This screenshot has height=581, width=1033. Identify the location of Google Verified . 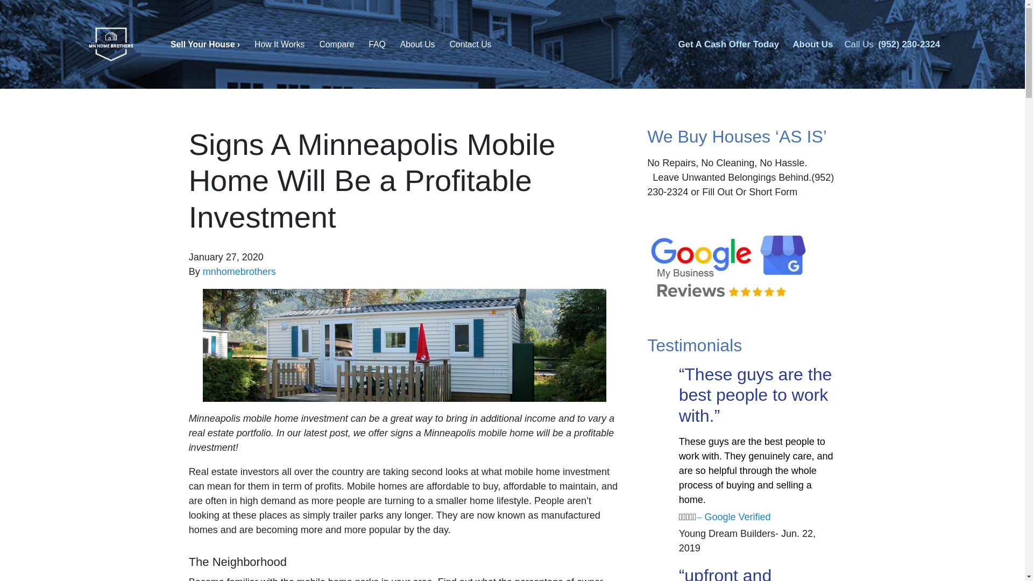
(739, 516).